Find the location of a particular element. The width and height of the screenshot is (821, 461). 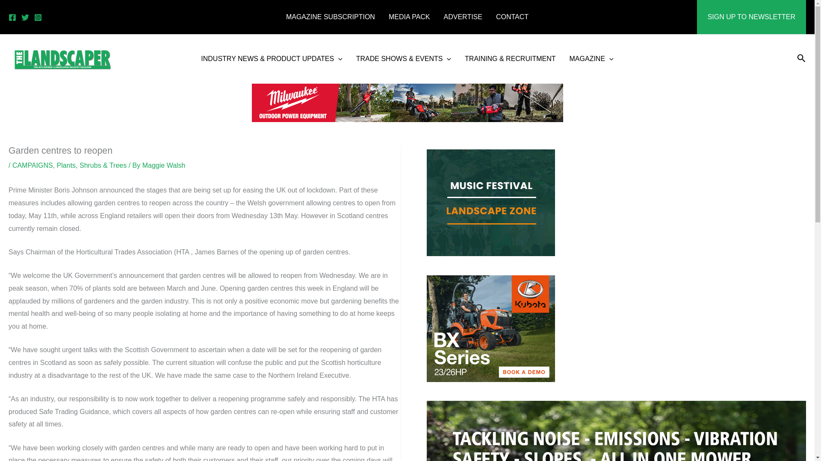

MAGAZINE SUBSCRIPTION is located at coordinates (330, 17).